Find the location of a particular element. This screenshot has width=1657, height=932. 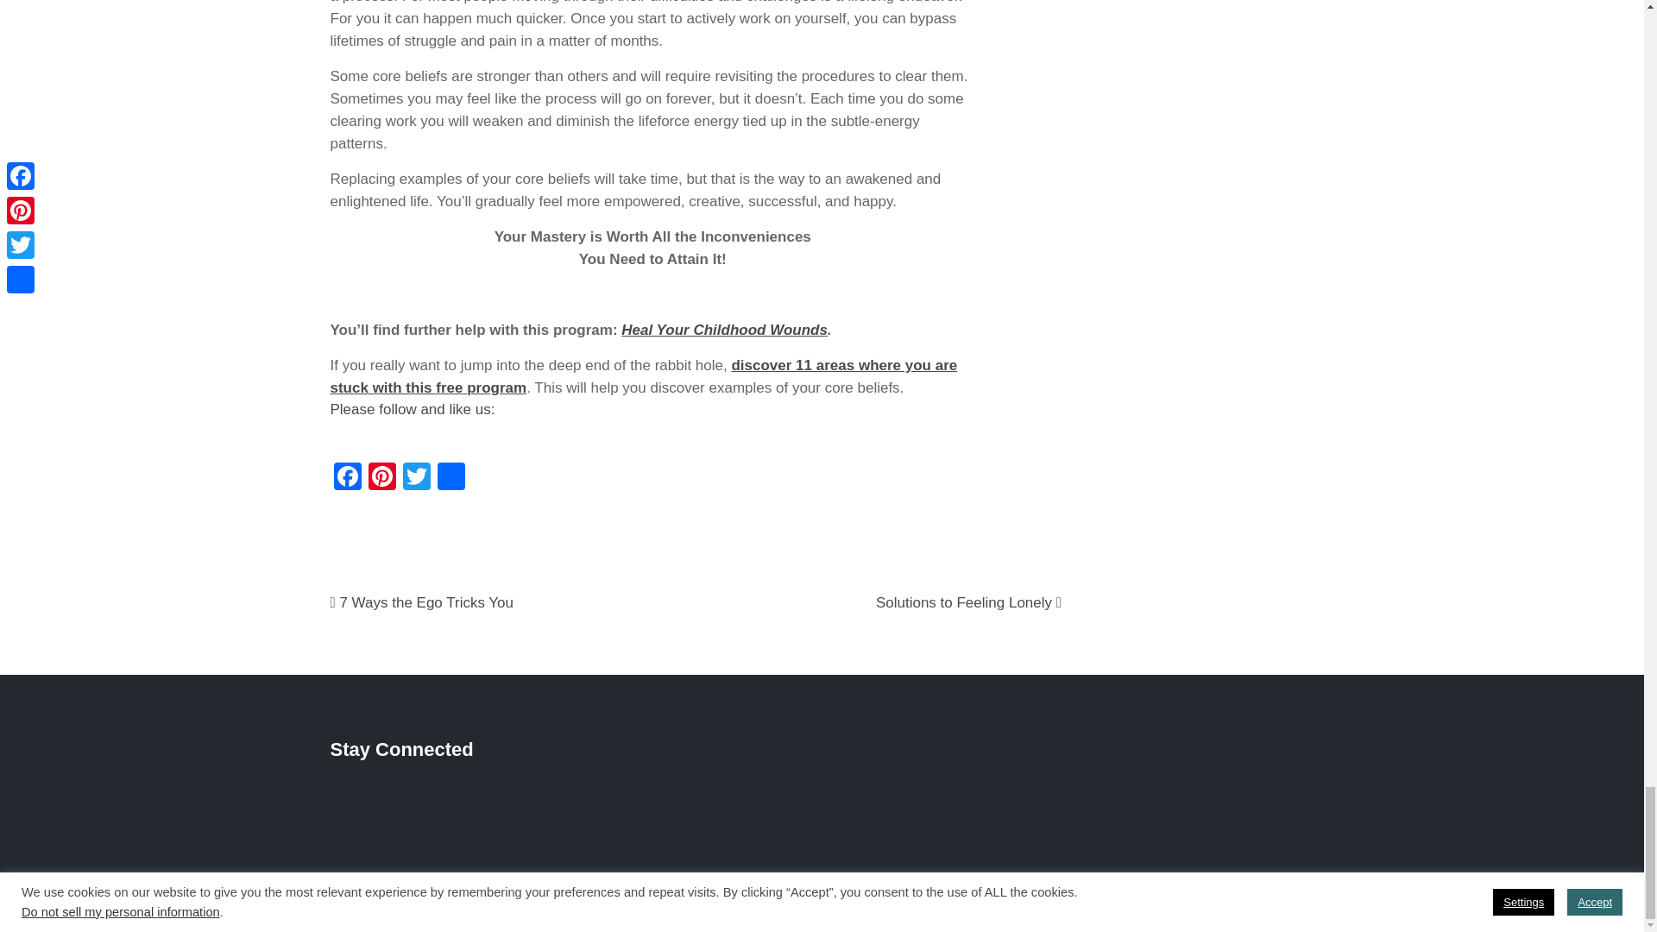

Facebook is located at coordinates (347, 478).